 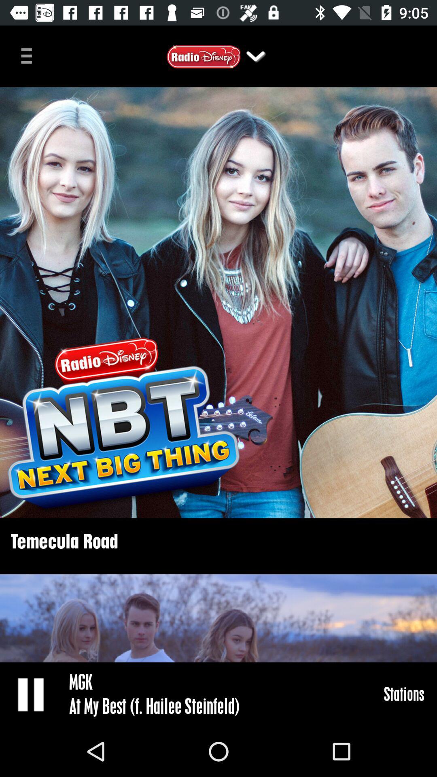 What do you see at coordinates (404, 694) in the screenshot?
I see `turn off the icon to the right of the mgk` at bounding box center [404, 694].